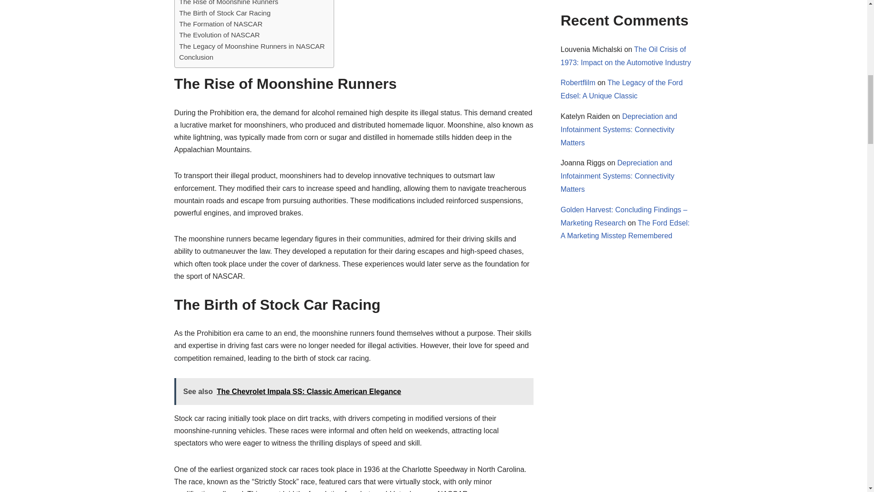 This screenshot has width=874, height=492. I want to click on The Evolution of NASCAR, so click(219, 35).